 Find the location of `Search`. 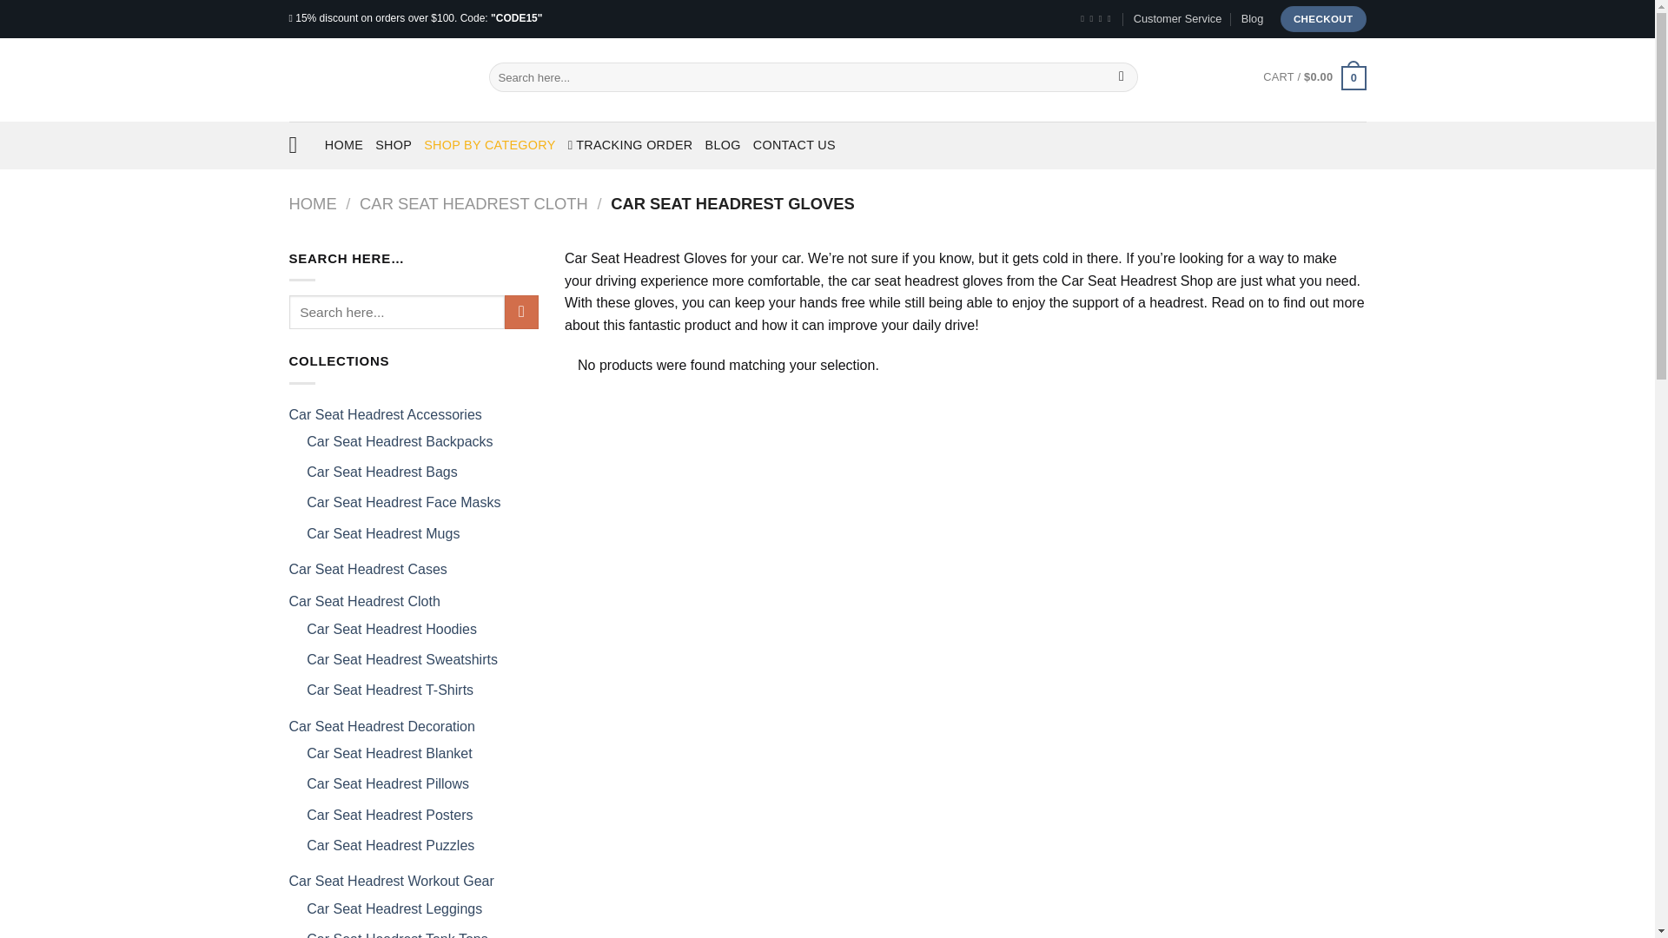

Search is located at coordinates (1121, 76).